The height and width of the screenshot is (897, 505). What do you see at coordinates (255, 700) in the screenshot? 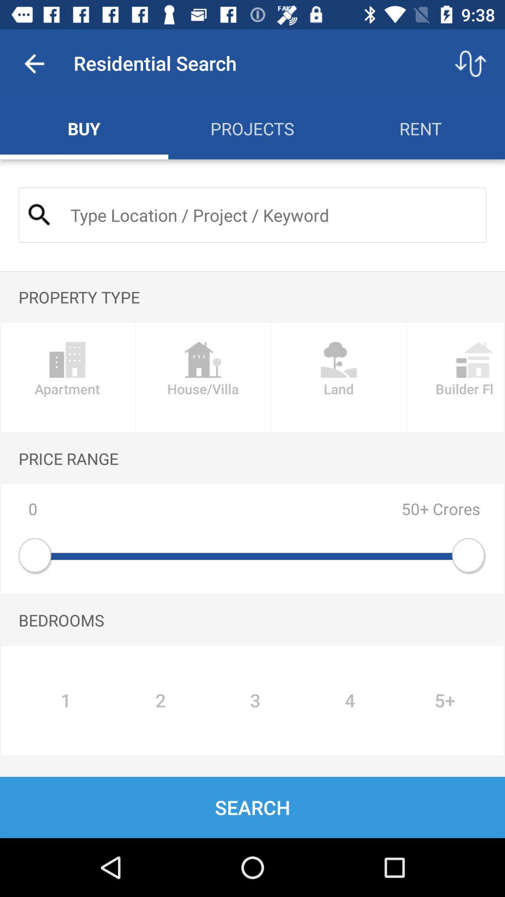
I see `select 3` at bounding box center [255, 700].